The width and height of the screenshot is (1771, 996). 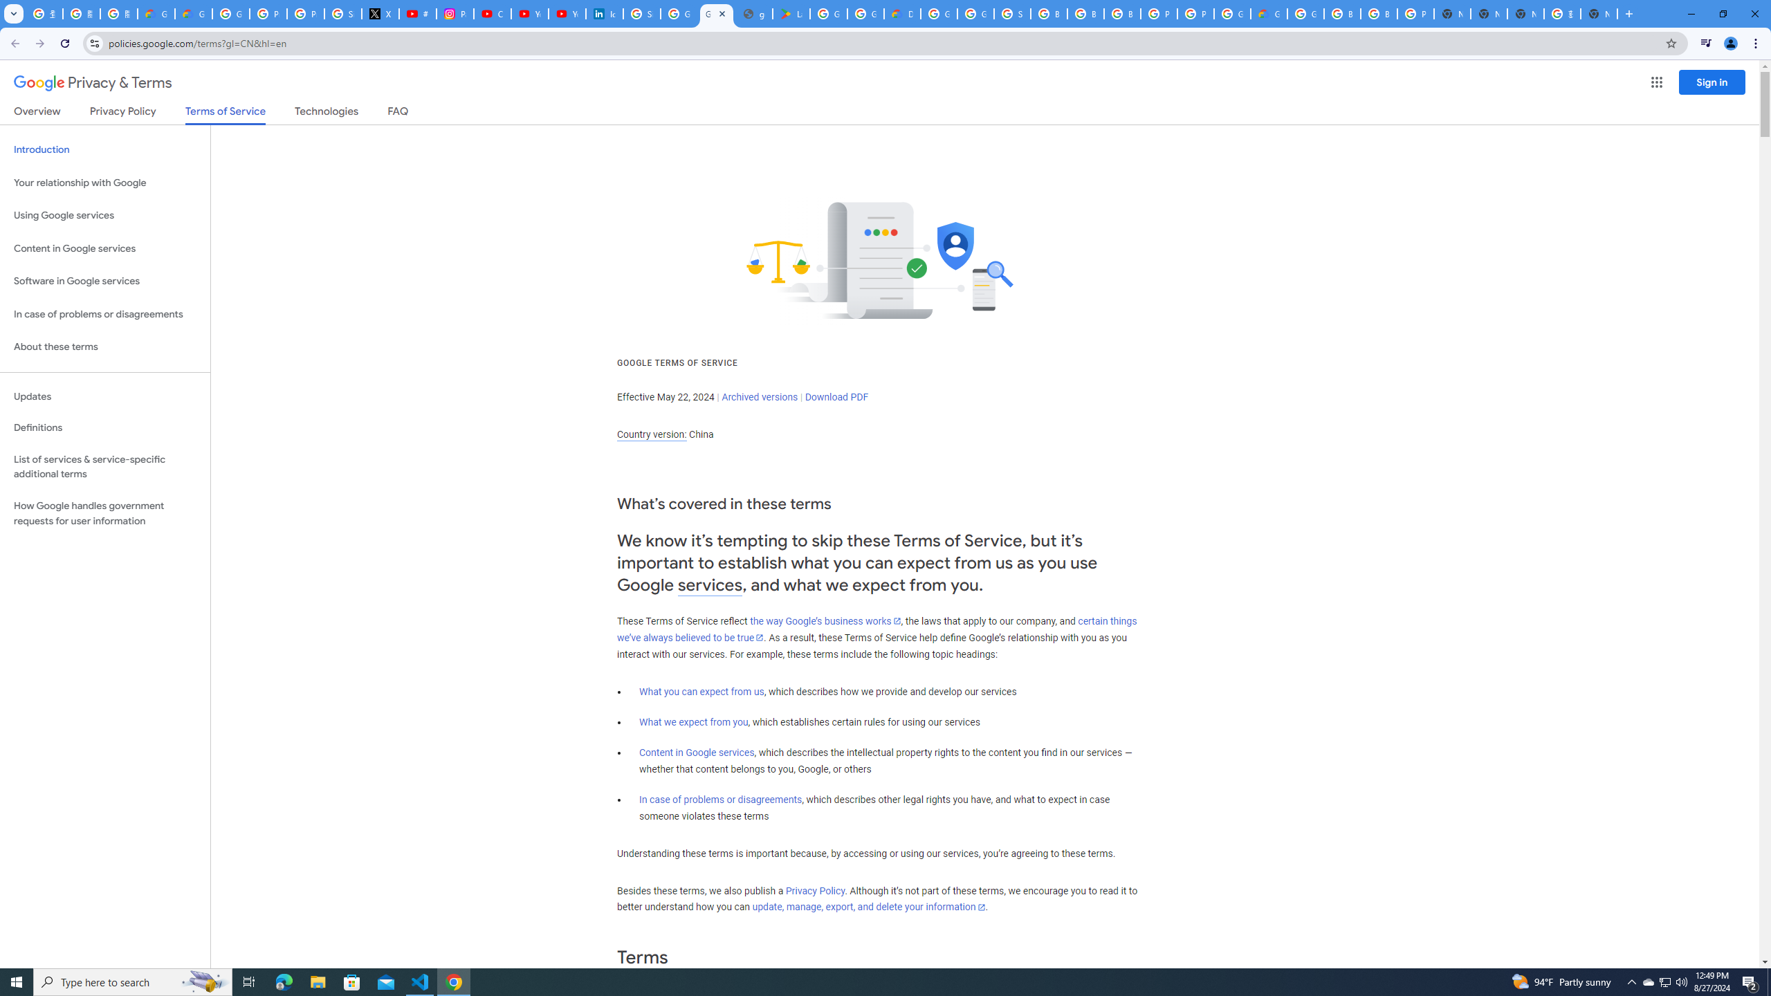 I want to click on Google Cloud Platform, so click(x=1305, y=14).